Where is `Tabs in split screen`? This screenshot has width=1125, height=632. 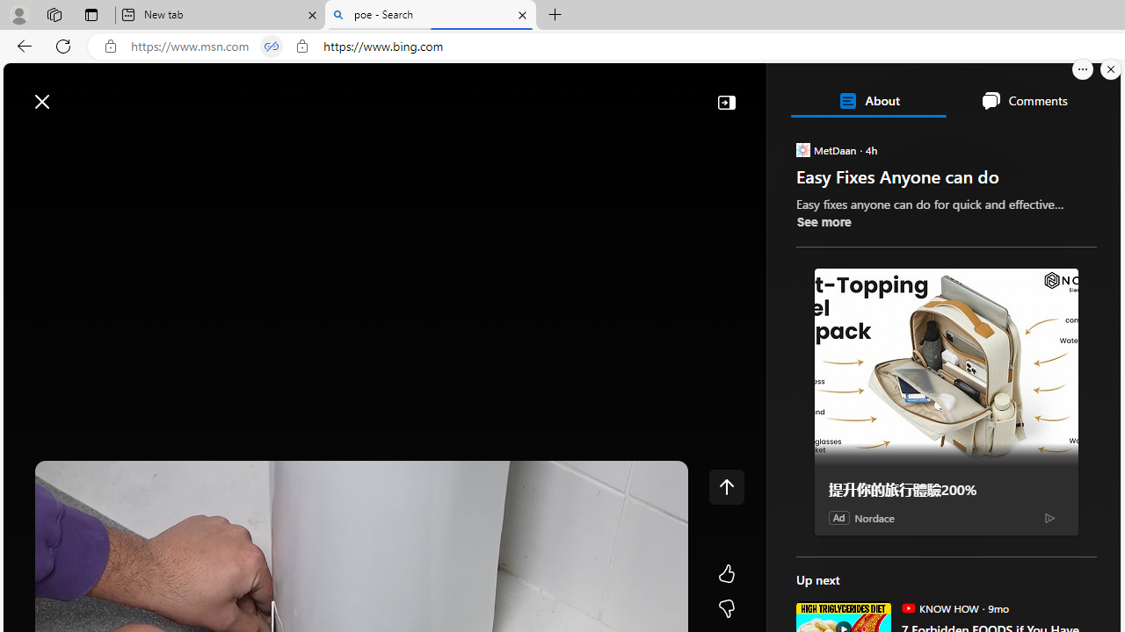 Tabs in split screen is located at coordinates (271, 47).